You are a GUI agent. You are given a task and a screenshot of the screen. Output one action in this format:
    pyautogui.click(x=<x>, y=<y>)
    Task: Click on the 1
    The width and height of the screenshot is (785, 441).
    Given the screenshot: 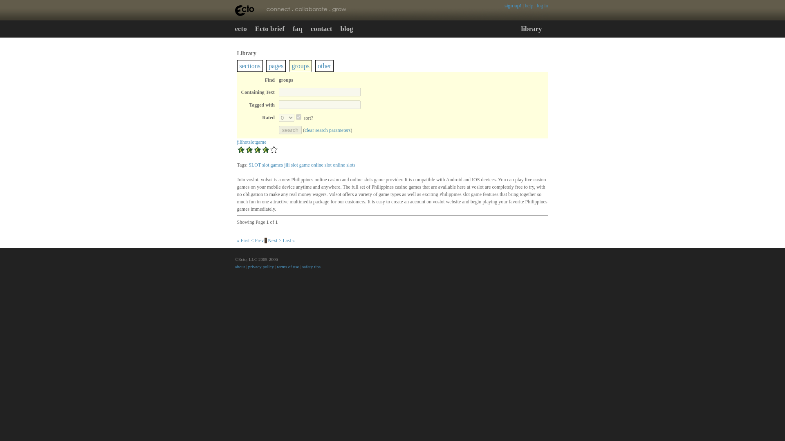 What is the action you would take?
    pyautogui.click(x=298, y=117)
    